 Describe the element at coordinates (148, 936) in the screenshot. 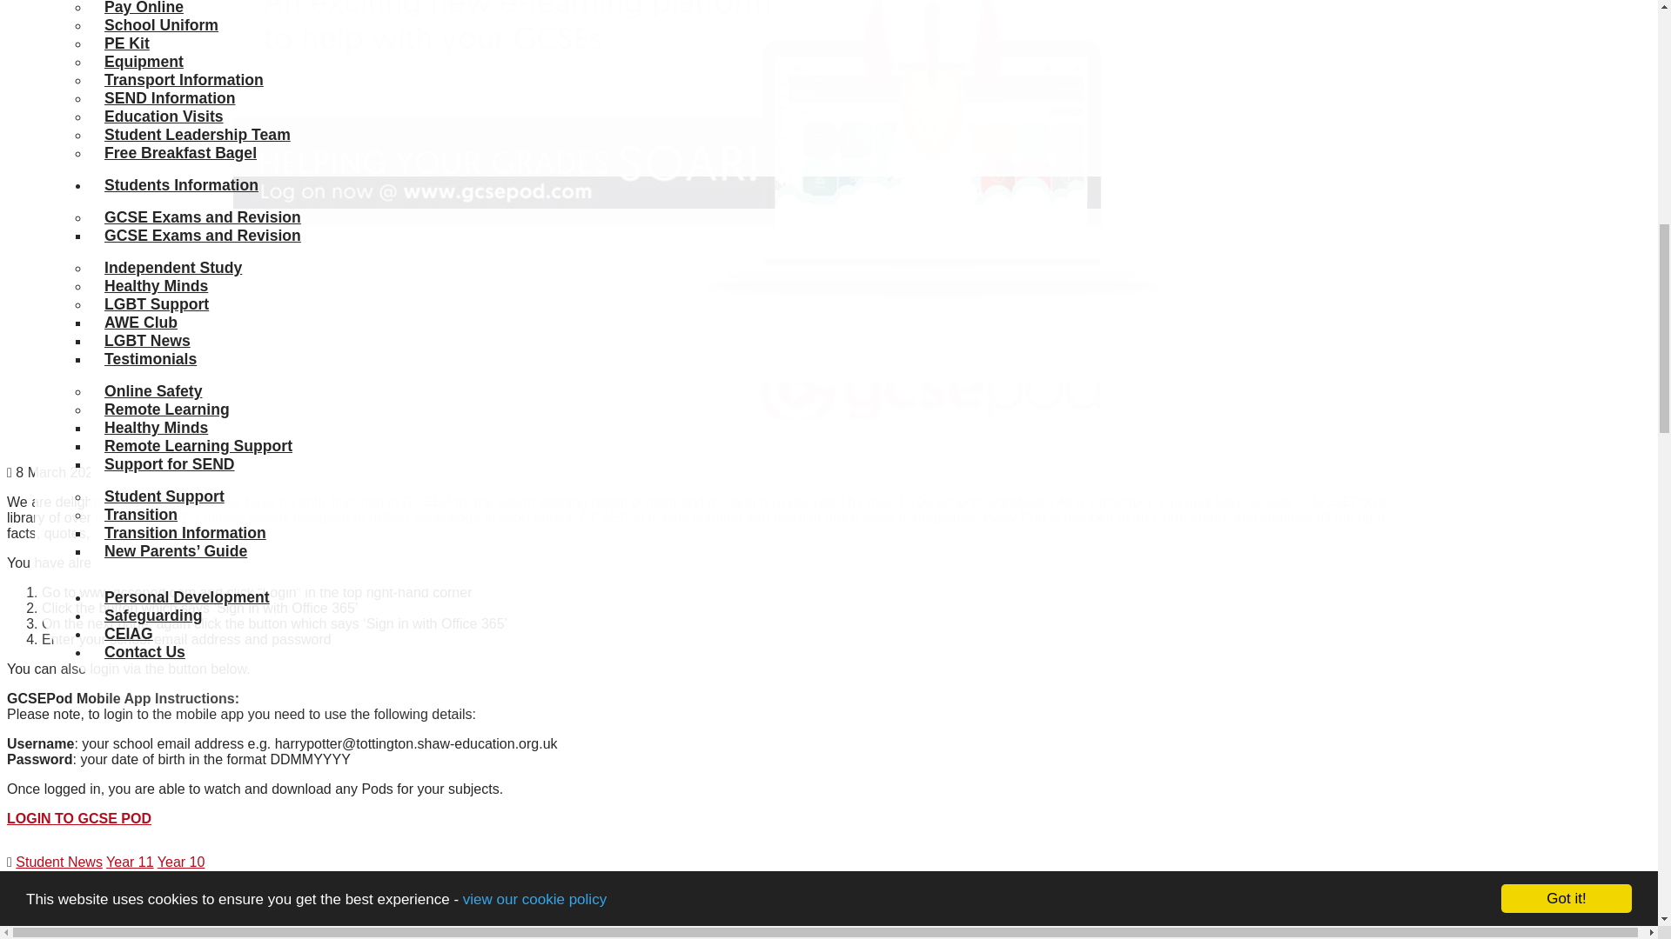

I see `Post on X` at that location.